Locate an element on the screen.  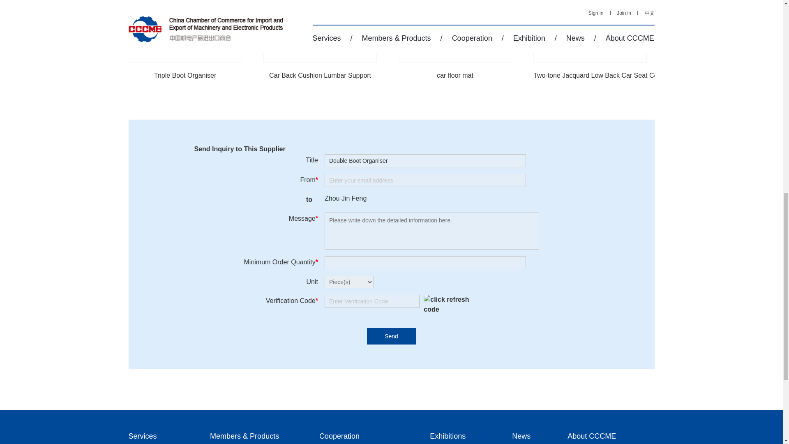
Two-tone Jacquard Low Back Car Seat Cover is located at coordinates (600, 75).